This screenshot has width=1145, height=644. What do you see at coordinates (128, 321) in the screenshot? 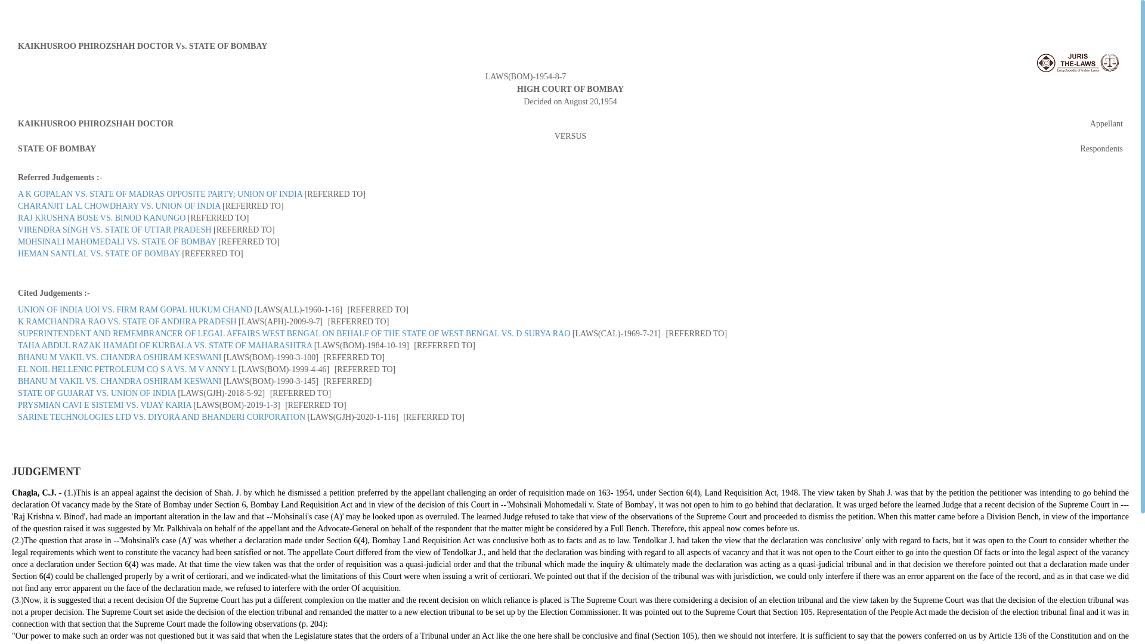
I see `K RAMCHANDRA RAO VS. STATE OF ANDHRA PRADESH` at bounding box center [128, 321].